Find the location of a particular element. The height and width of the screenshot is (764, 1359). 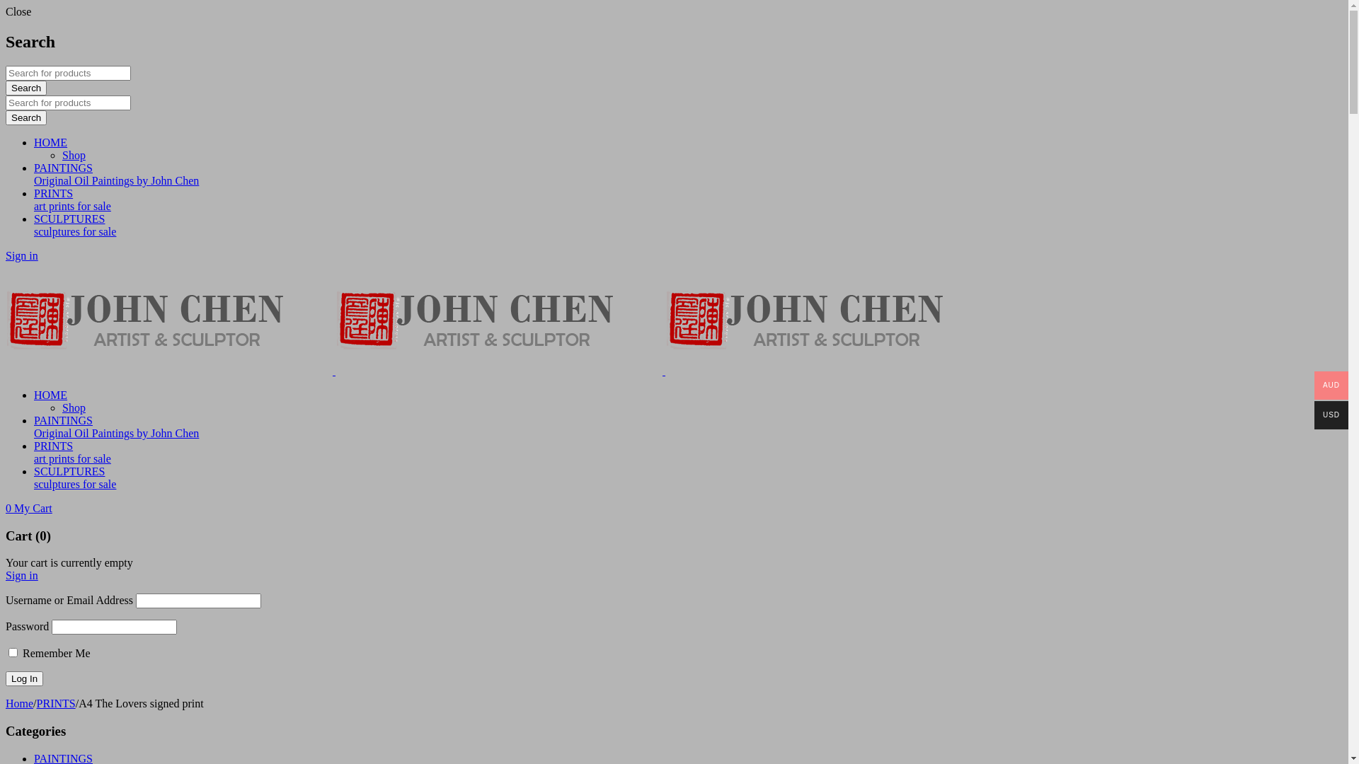

Sign in is located at coordinates (22, 256).